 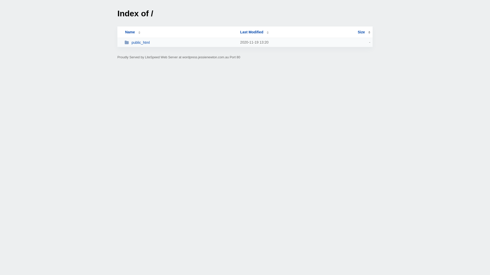 What do you see at coordinates (364, 32) in the screenshot?
I see `Size` at bounding box center [364, 32].